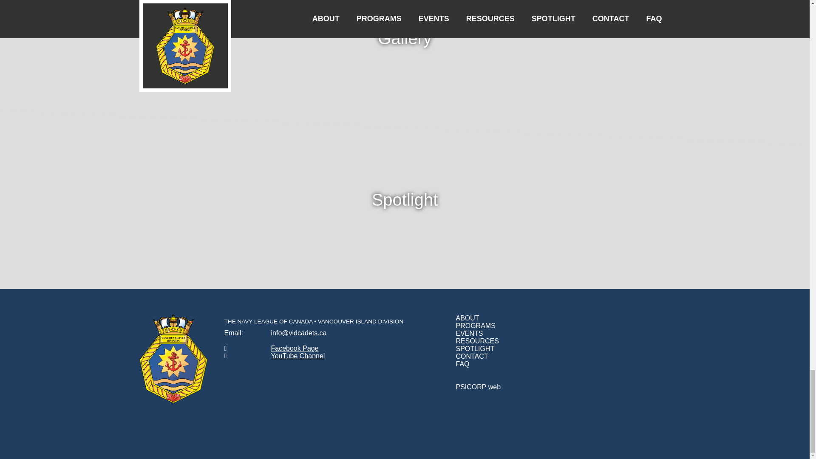 This screenshot has width=816, height=459. I want to click on CONTACT, so click(472, 356).